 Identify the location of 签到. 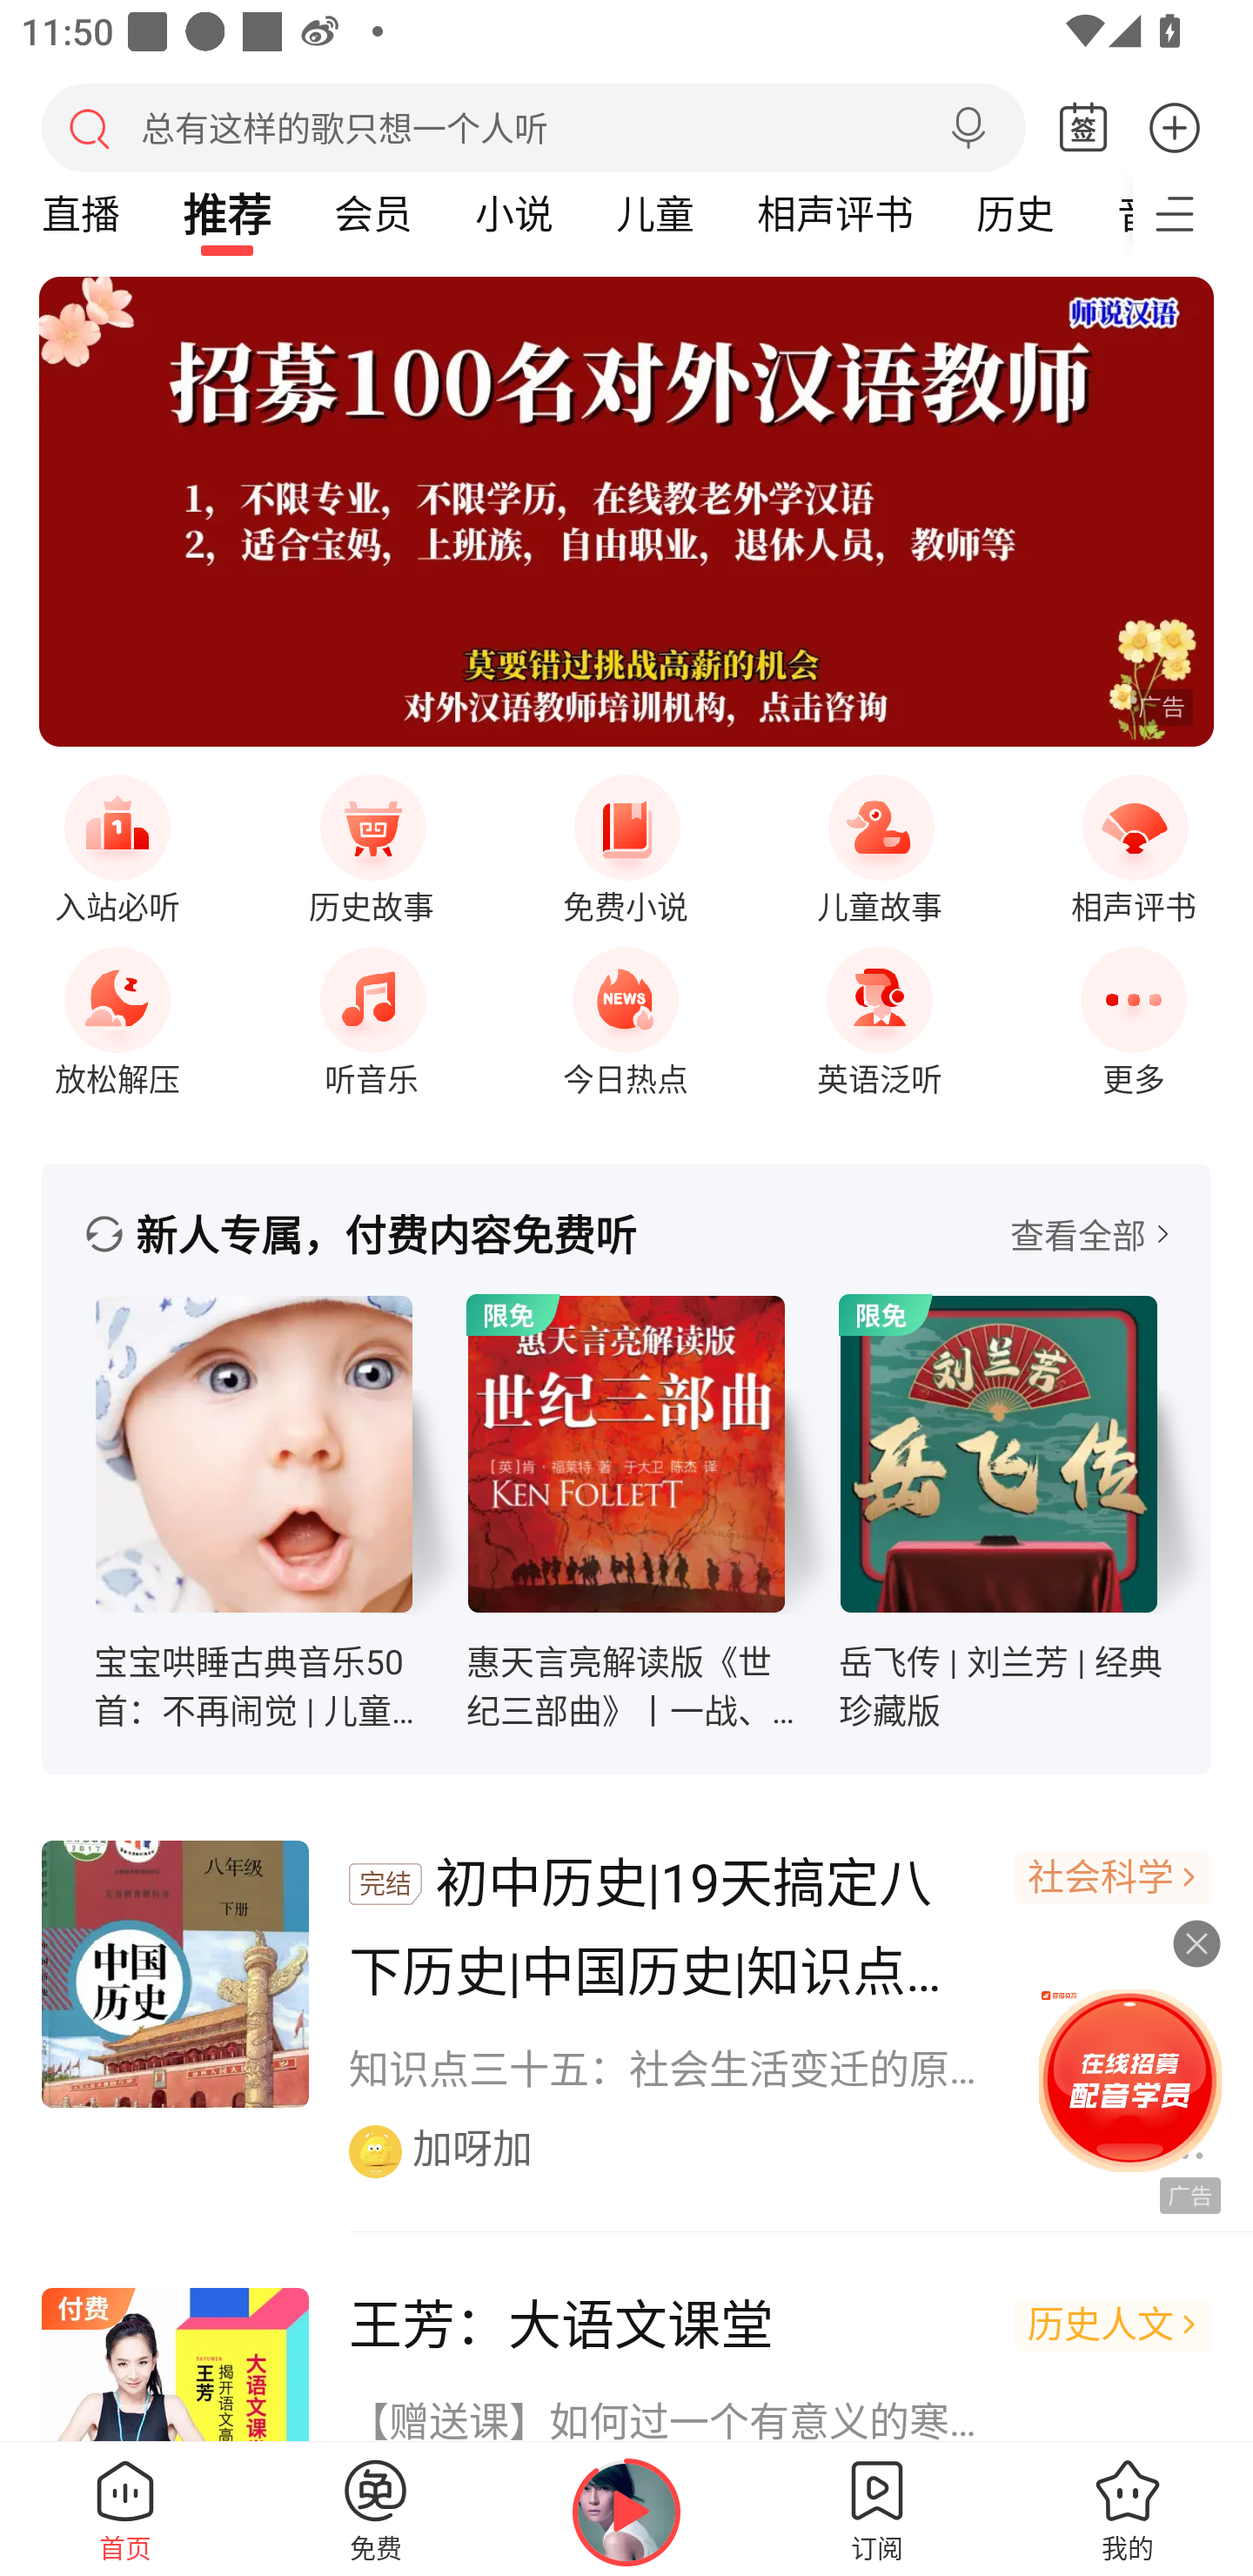
(1083, 129).